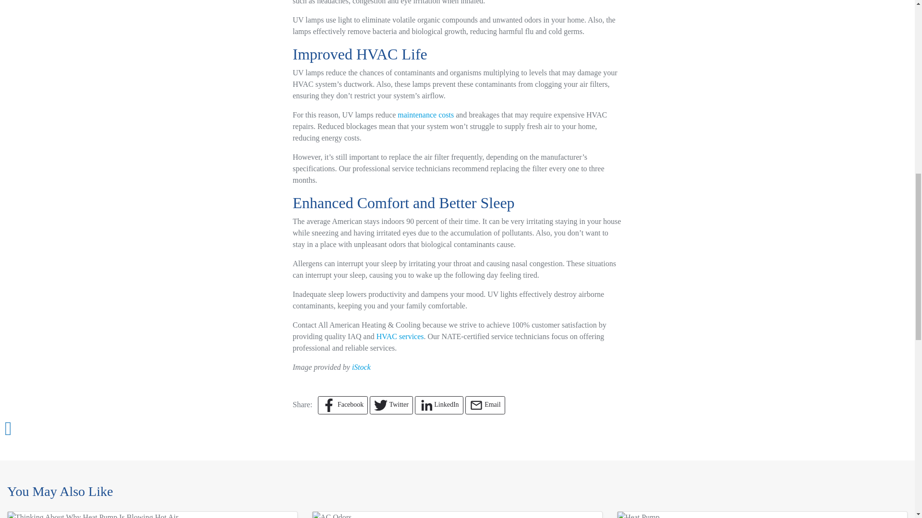 This screenshot has width=922, height=518. I want to click on maintenance costs, so click(425, 115).